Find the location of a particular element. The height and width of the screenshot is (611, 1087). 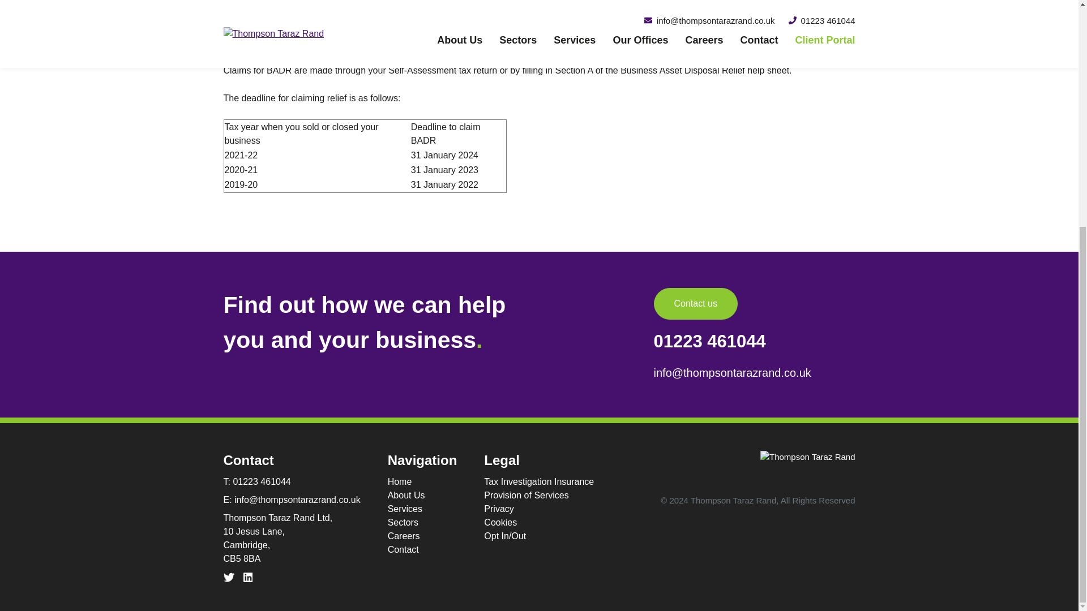

01223 461044 is located at coordinates (710, 342).